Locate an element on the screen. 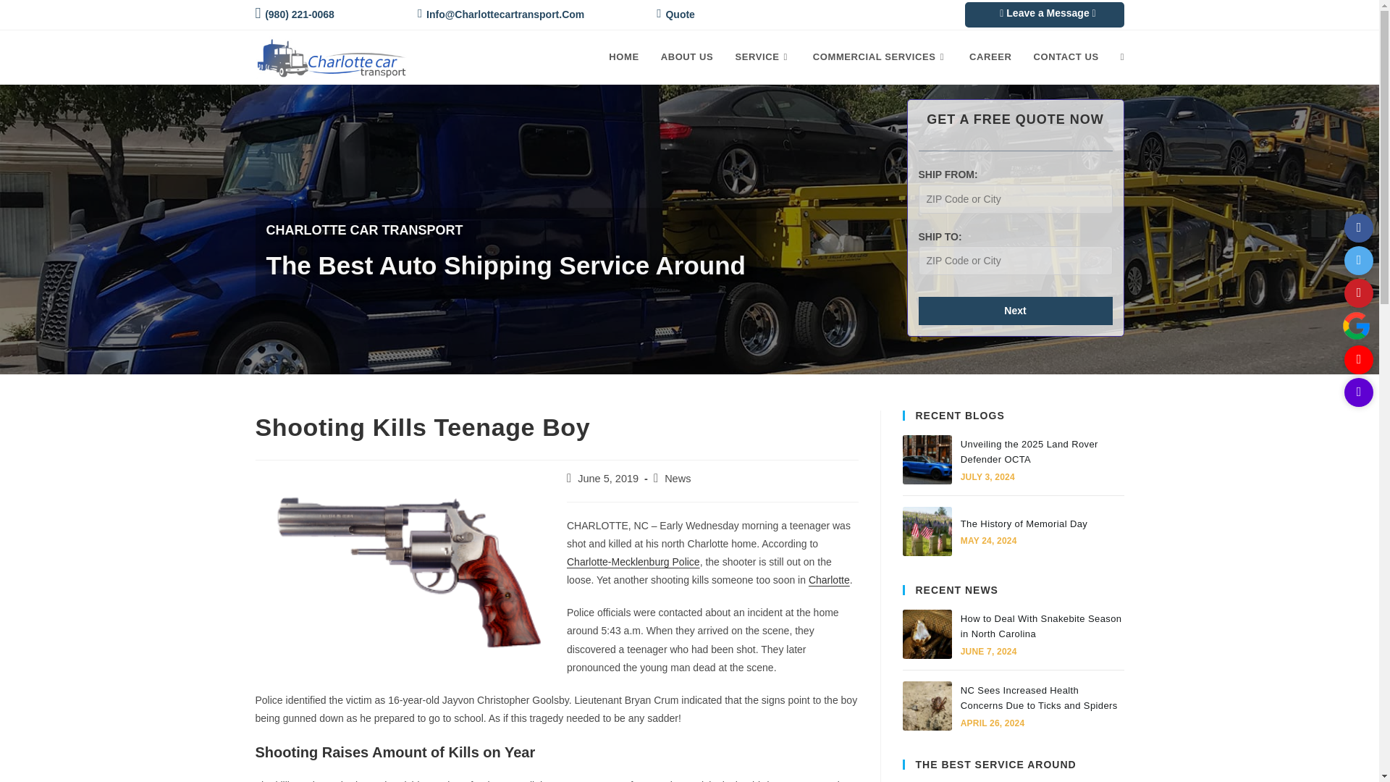 This screenshot has width=1390, height=782. The History of Memorial Day is located at coordinates (927, 531).